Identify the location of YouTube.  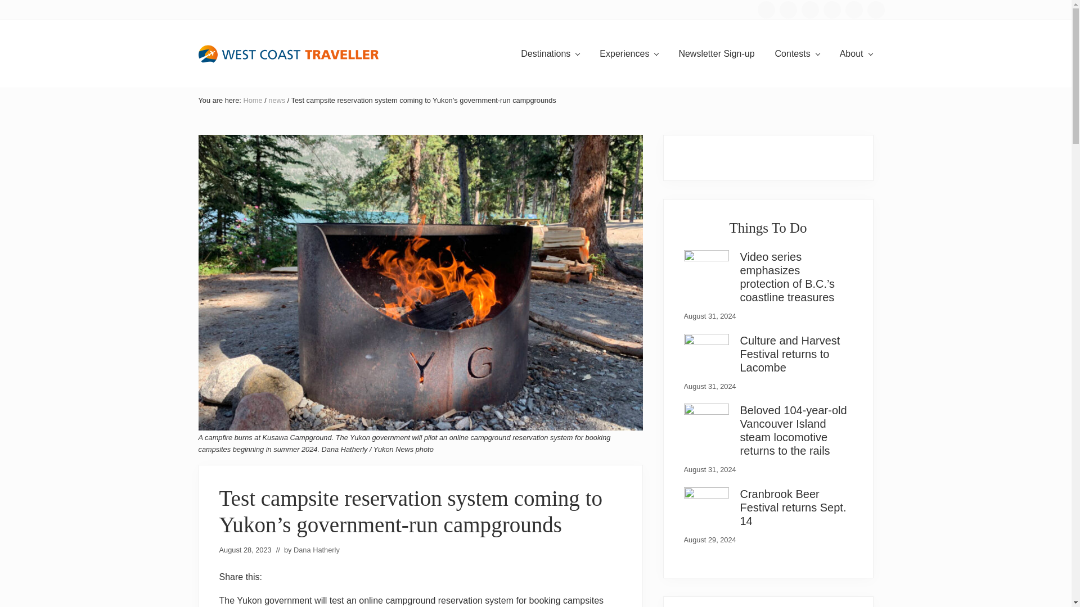
(853, 10).